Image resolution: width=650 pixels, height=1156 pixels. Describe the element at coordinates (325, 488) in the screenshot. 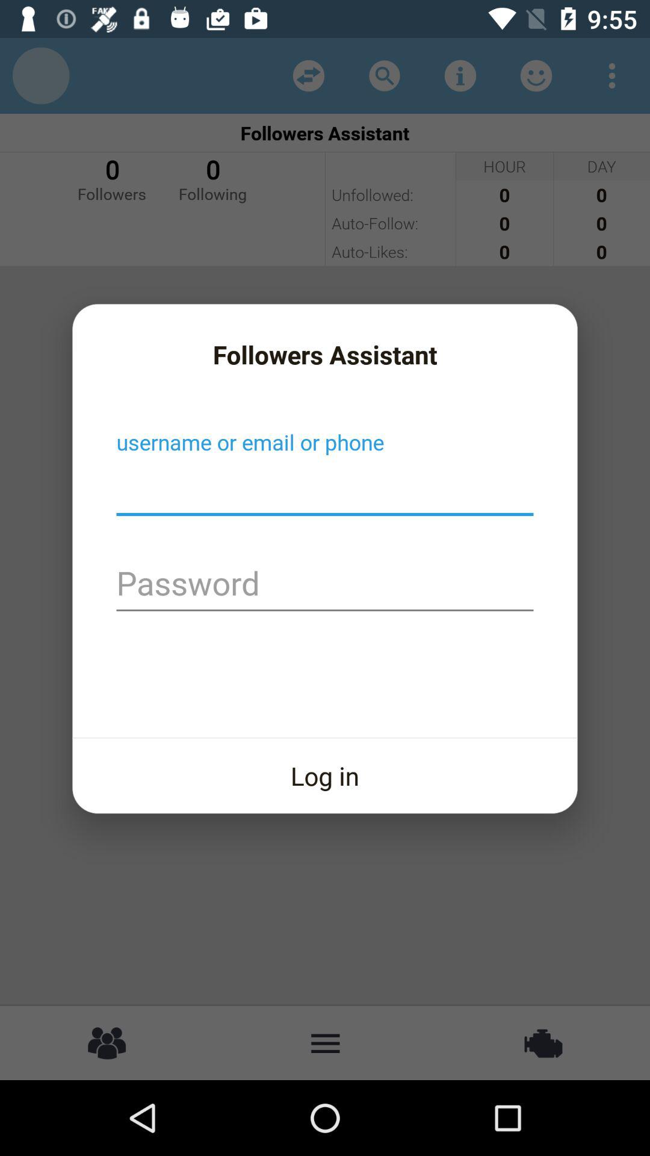

I see `creat username` at that location.